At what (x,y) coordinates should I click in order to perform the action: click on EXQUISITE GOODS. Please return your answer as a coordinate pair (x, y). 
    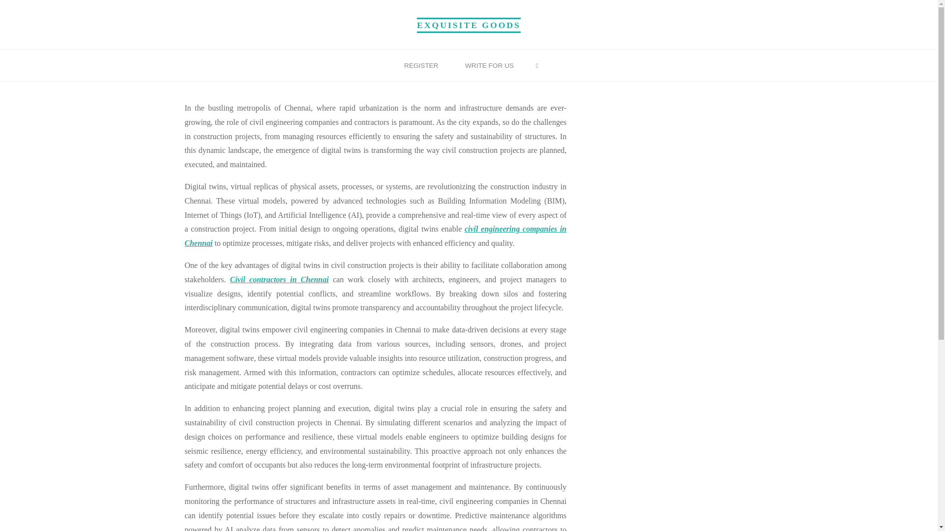
    Looking at the image, I should click on (469, 25).